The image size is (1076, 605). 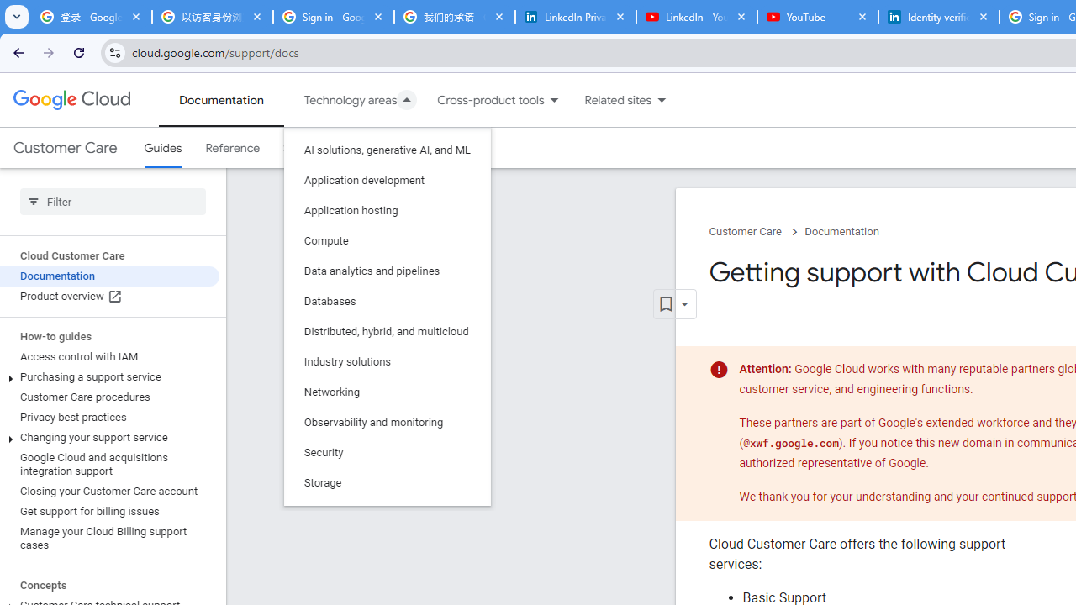 I want to click on Access control with IAM, so click(x=109, y=357).